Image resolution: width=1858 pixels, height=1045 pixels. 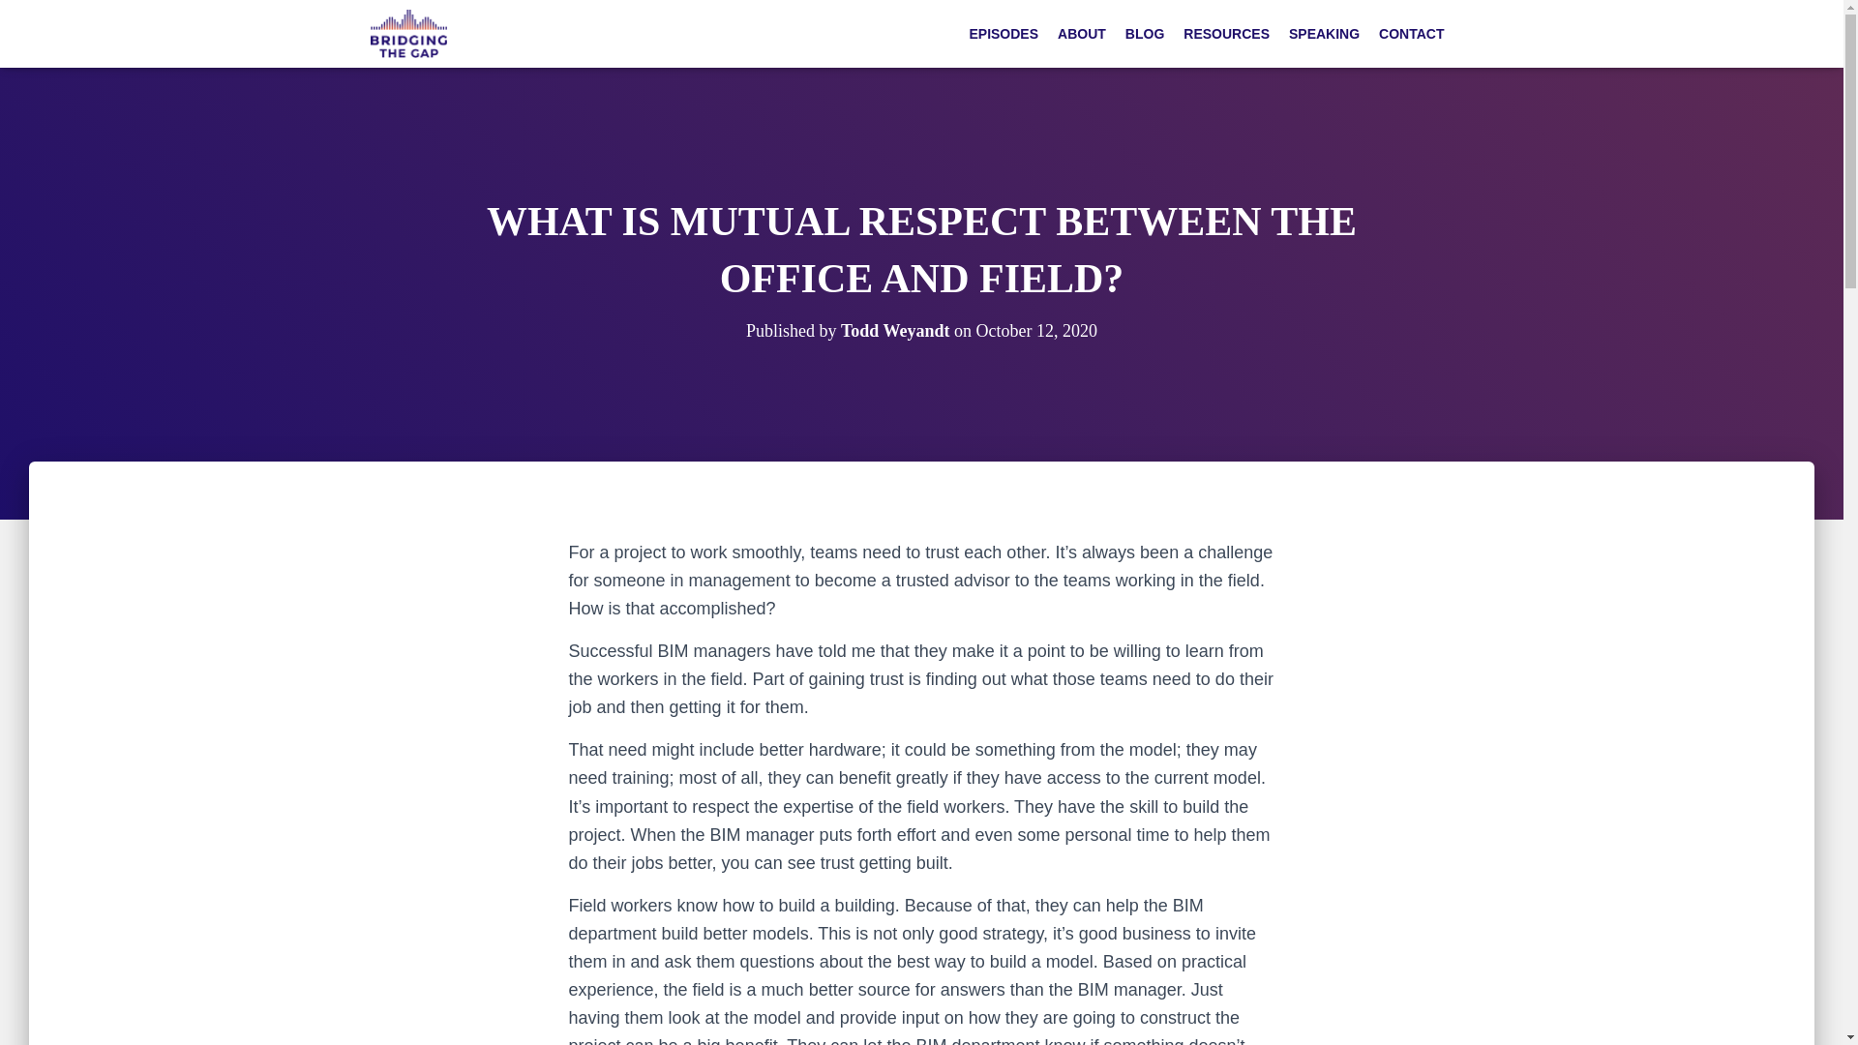 I want to click on Todd Weyandt, so click(x=895, y=331).